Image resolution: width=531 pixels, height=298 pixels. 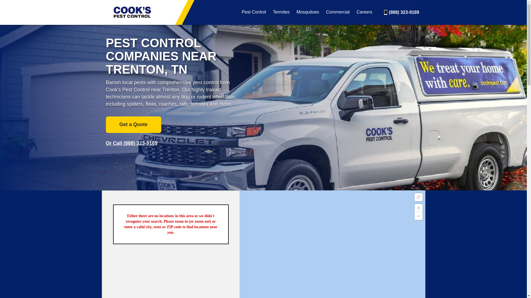 I want to click on Careers, so click(x=365, y=12).